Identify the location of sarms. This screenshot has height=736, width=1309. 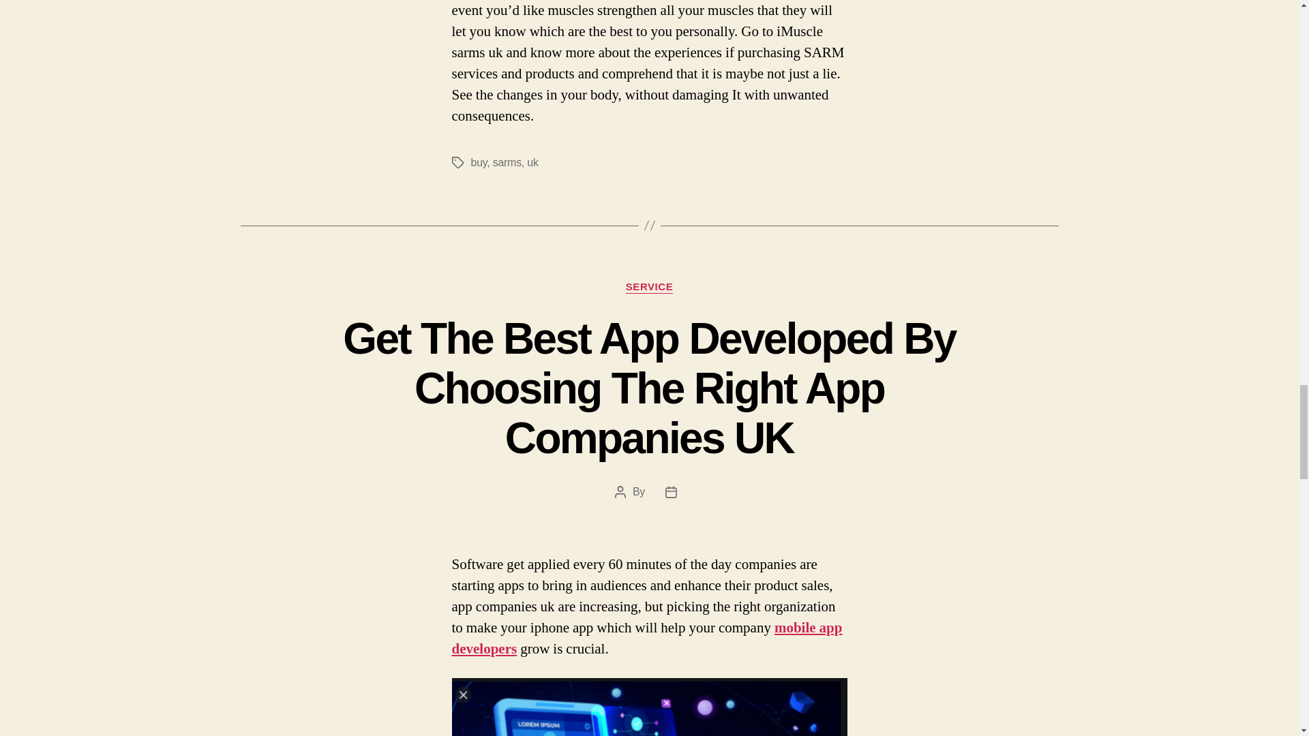
(507, 162).